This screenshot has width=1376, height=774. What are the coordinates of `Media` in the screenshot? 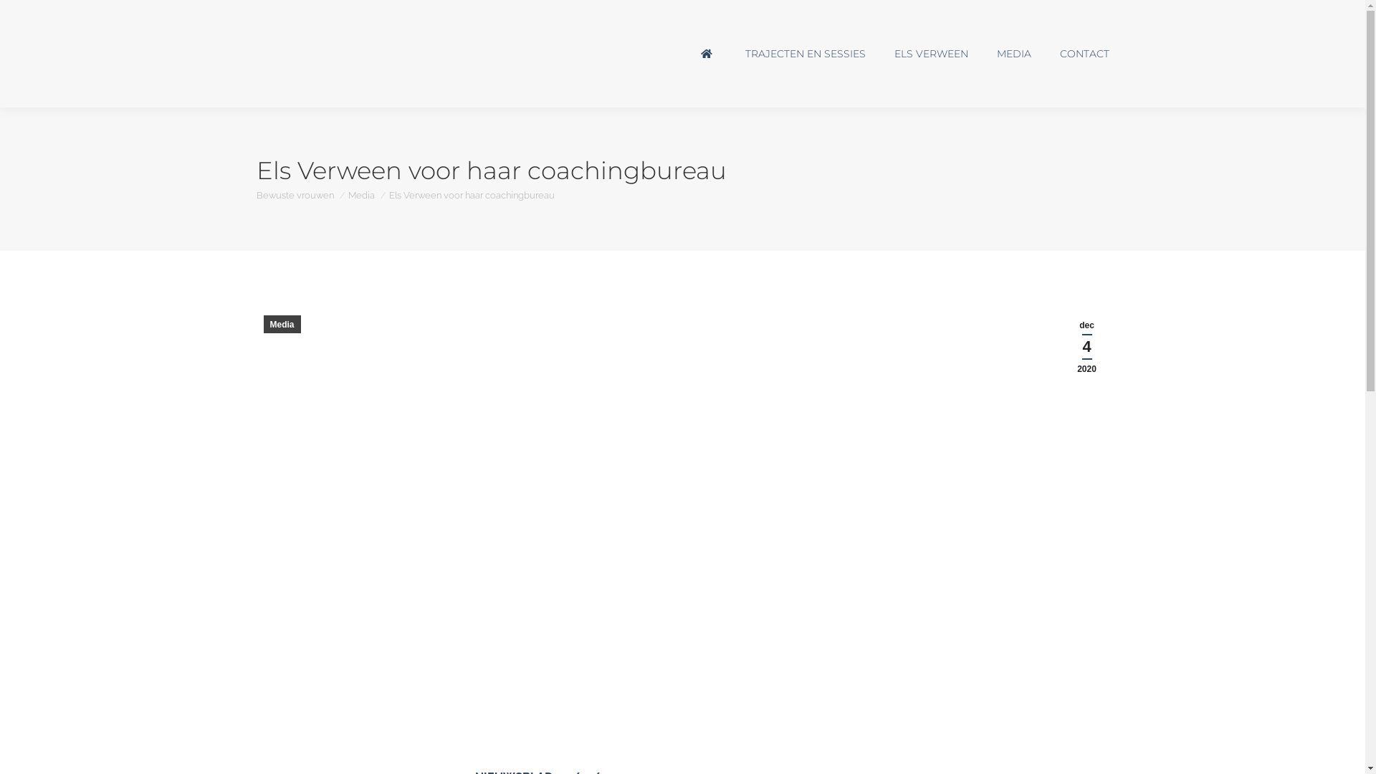 It's located at (282, 324).